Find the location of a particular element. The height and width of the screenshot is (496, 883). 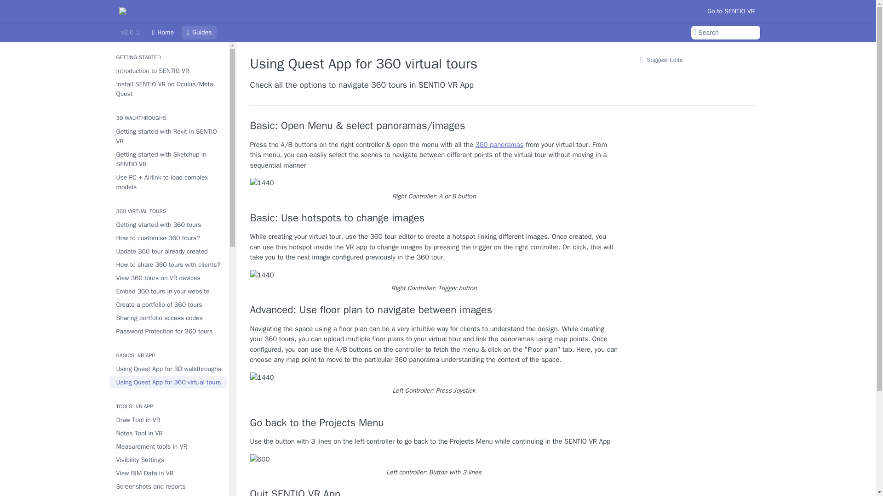

v2.0 is located at coordinates (130, 33).